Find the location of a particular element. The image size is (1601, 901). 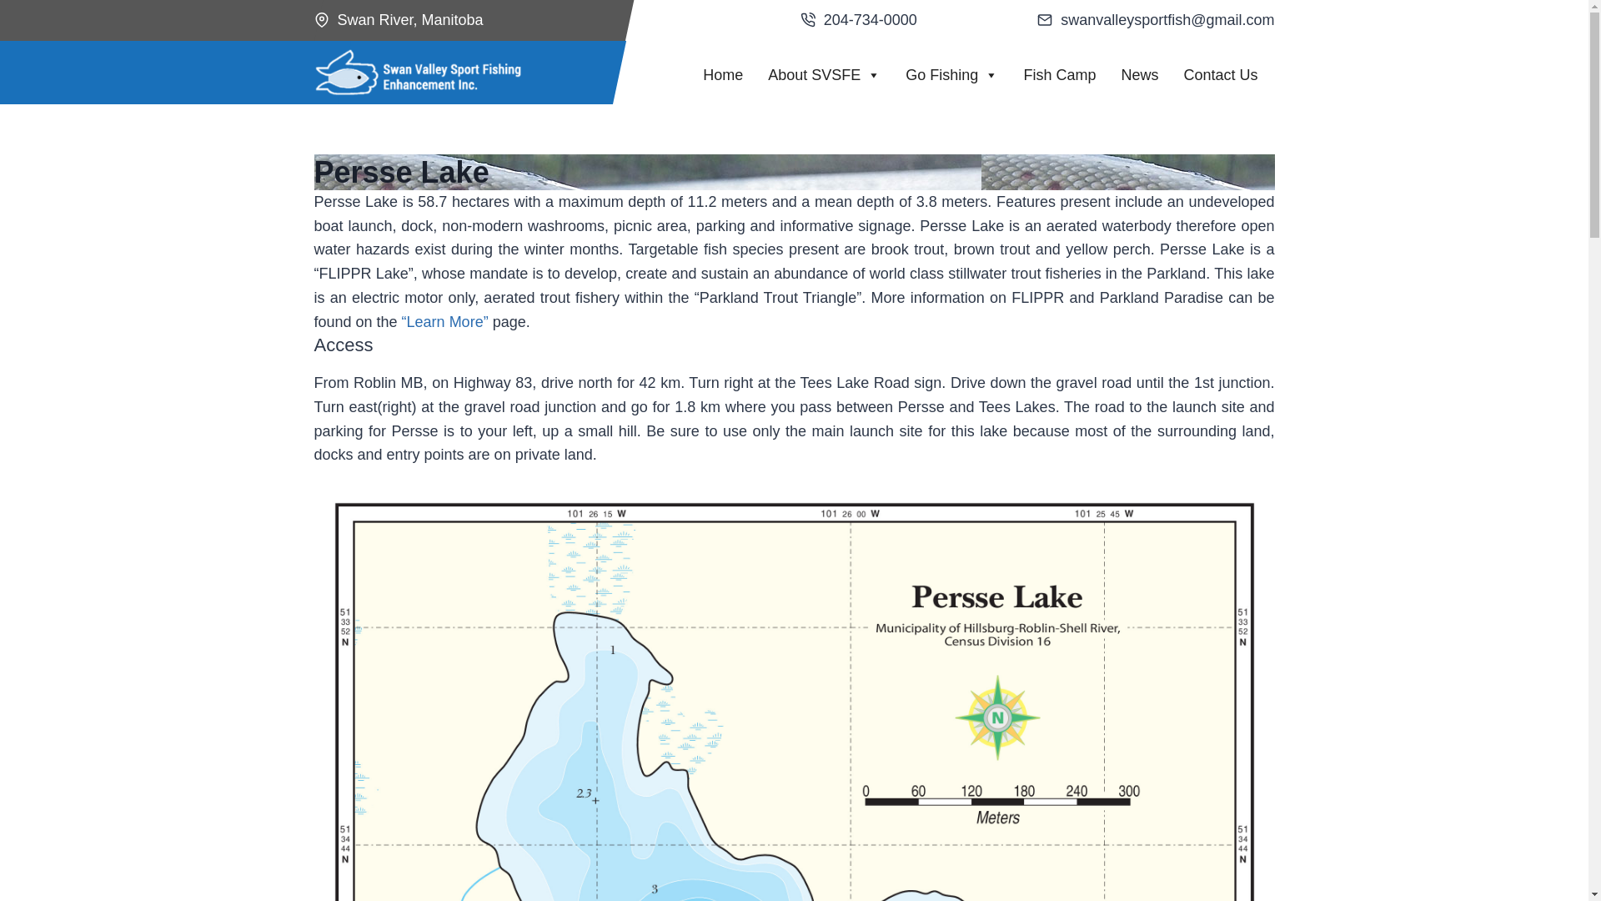

Fish Camp is located at coordinates (1059, 72).